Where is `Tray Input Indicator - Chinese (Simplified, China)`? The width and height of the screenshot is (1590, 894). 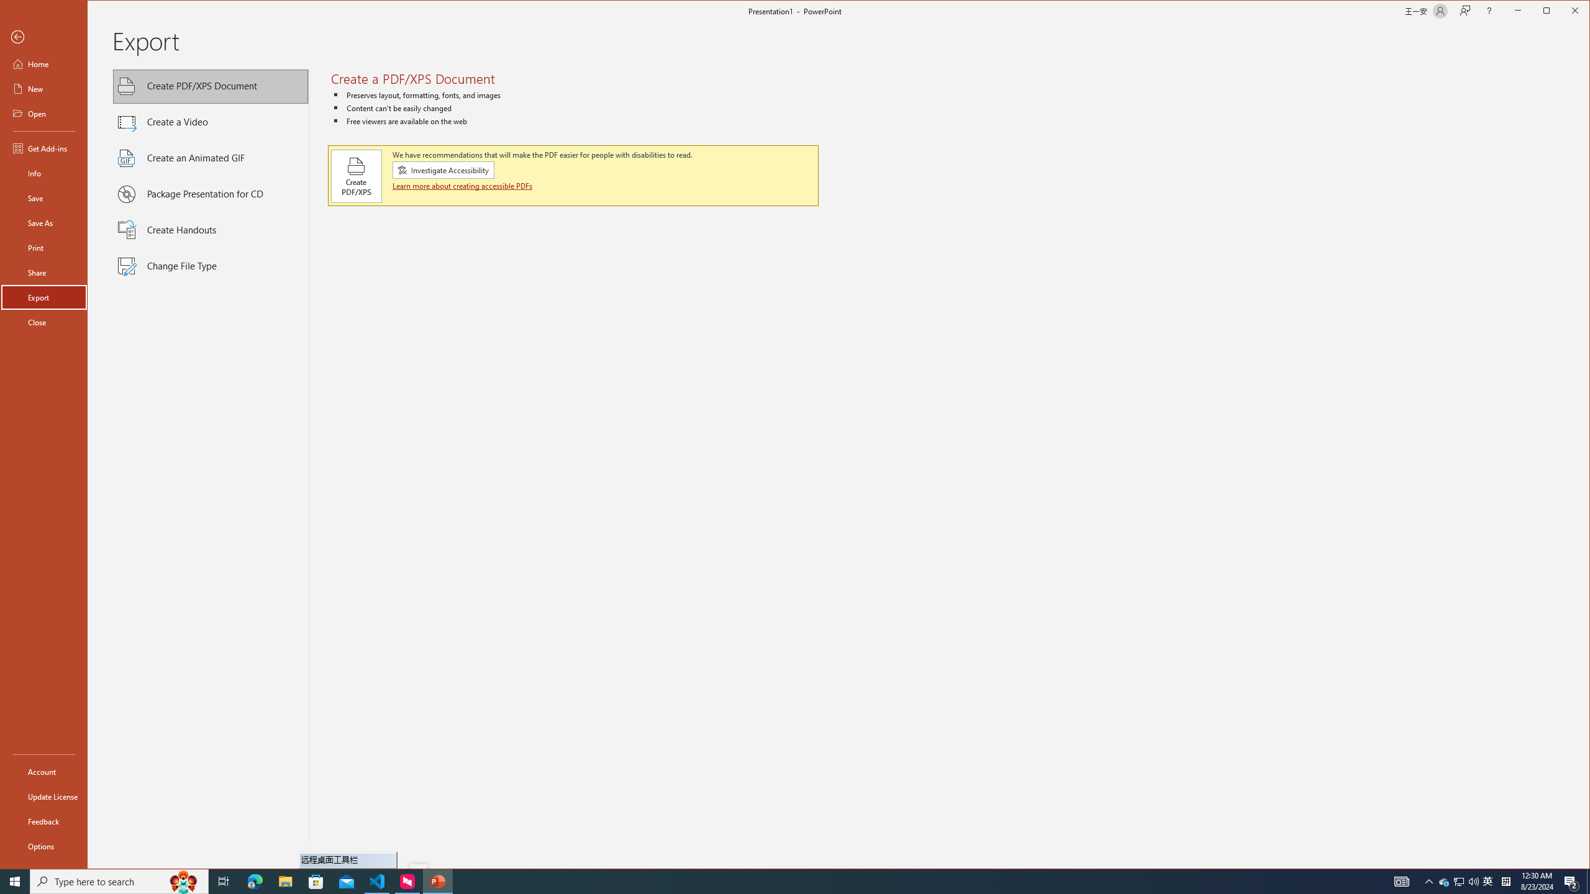
Tray Input Indicator - Chinese (Simplified, China) is located at coordinates (1506, 882).